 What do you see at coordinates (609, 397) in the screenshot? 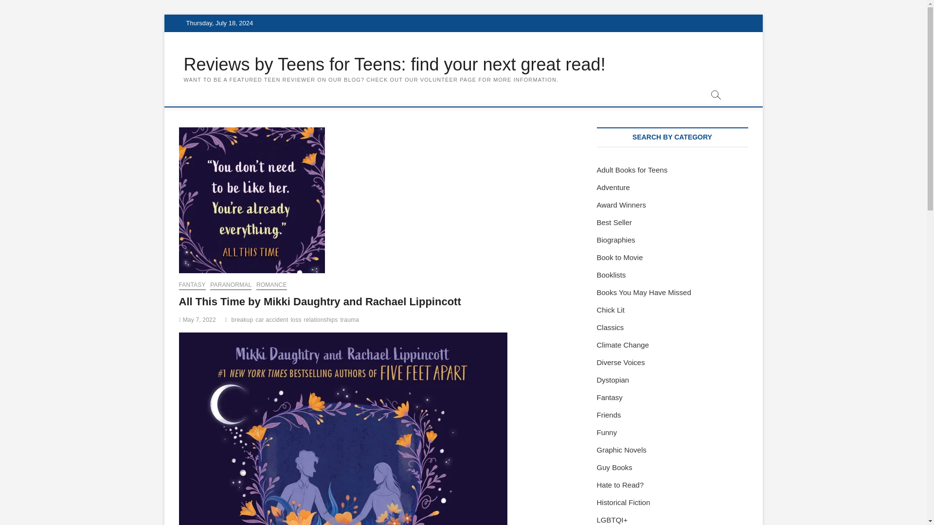
I see `Fantasy` at bounding box center [609, 397].